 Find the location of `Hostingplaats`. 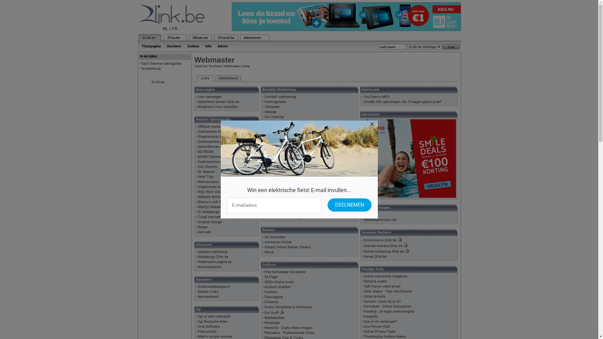

Hostingplaats is located at coordinates (275, 102).